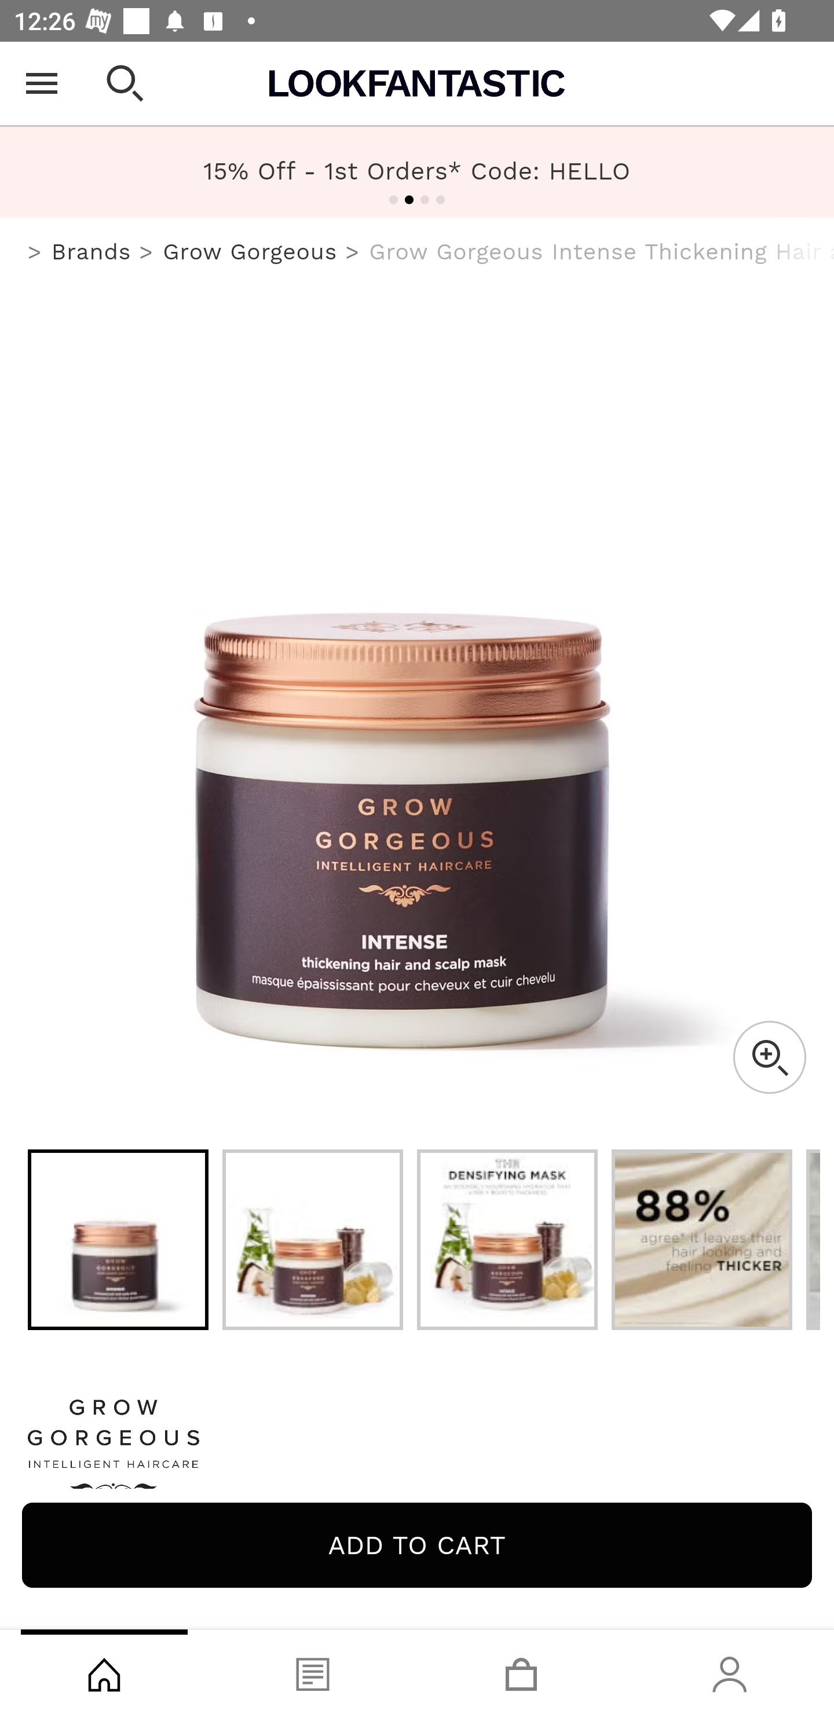  I want to click on Add to cart, so click(417, 1545).